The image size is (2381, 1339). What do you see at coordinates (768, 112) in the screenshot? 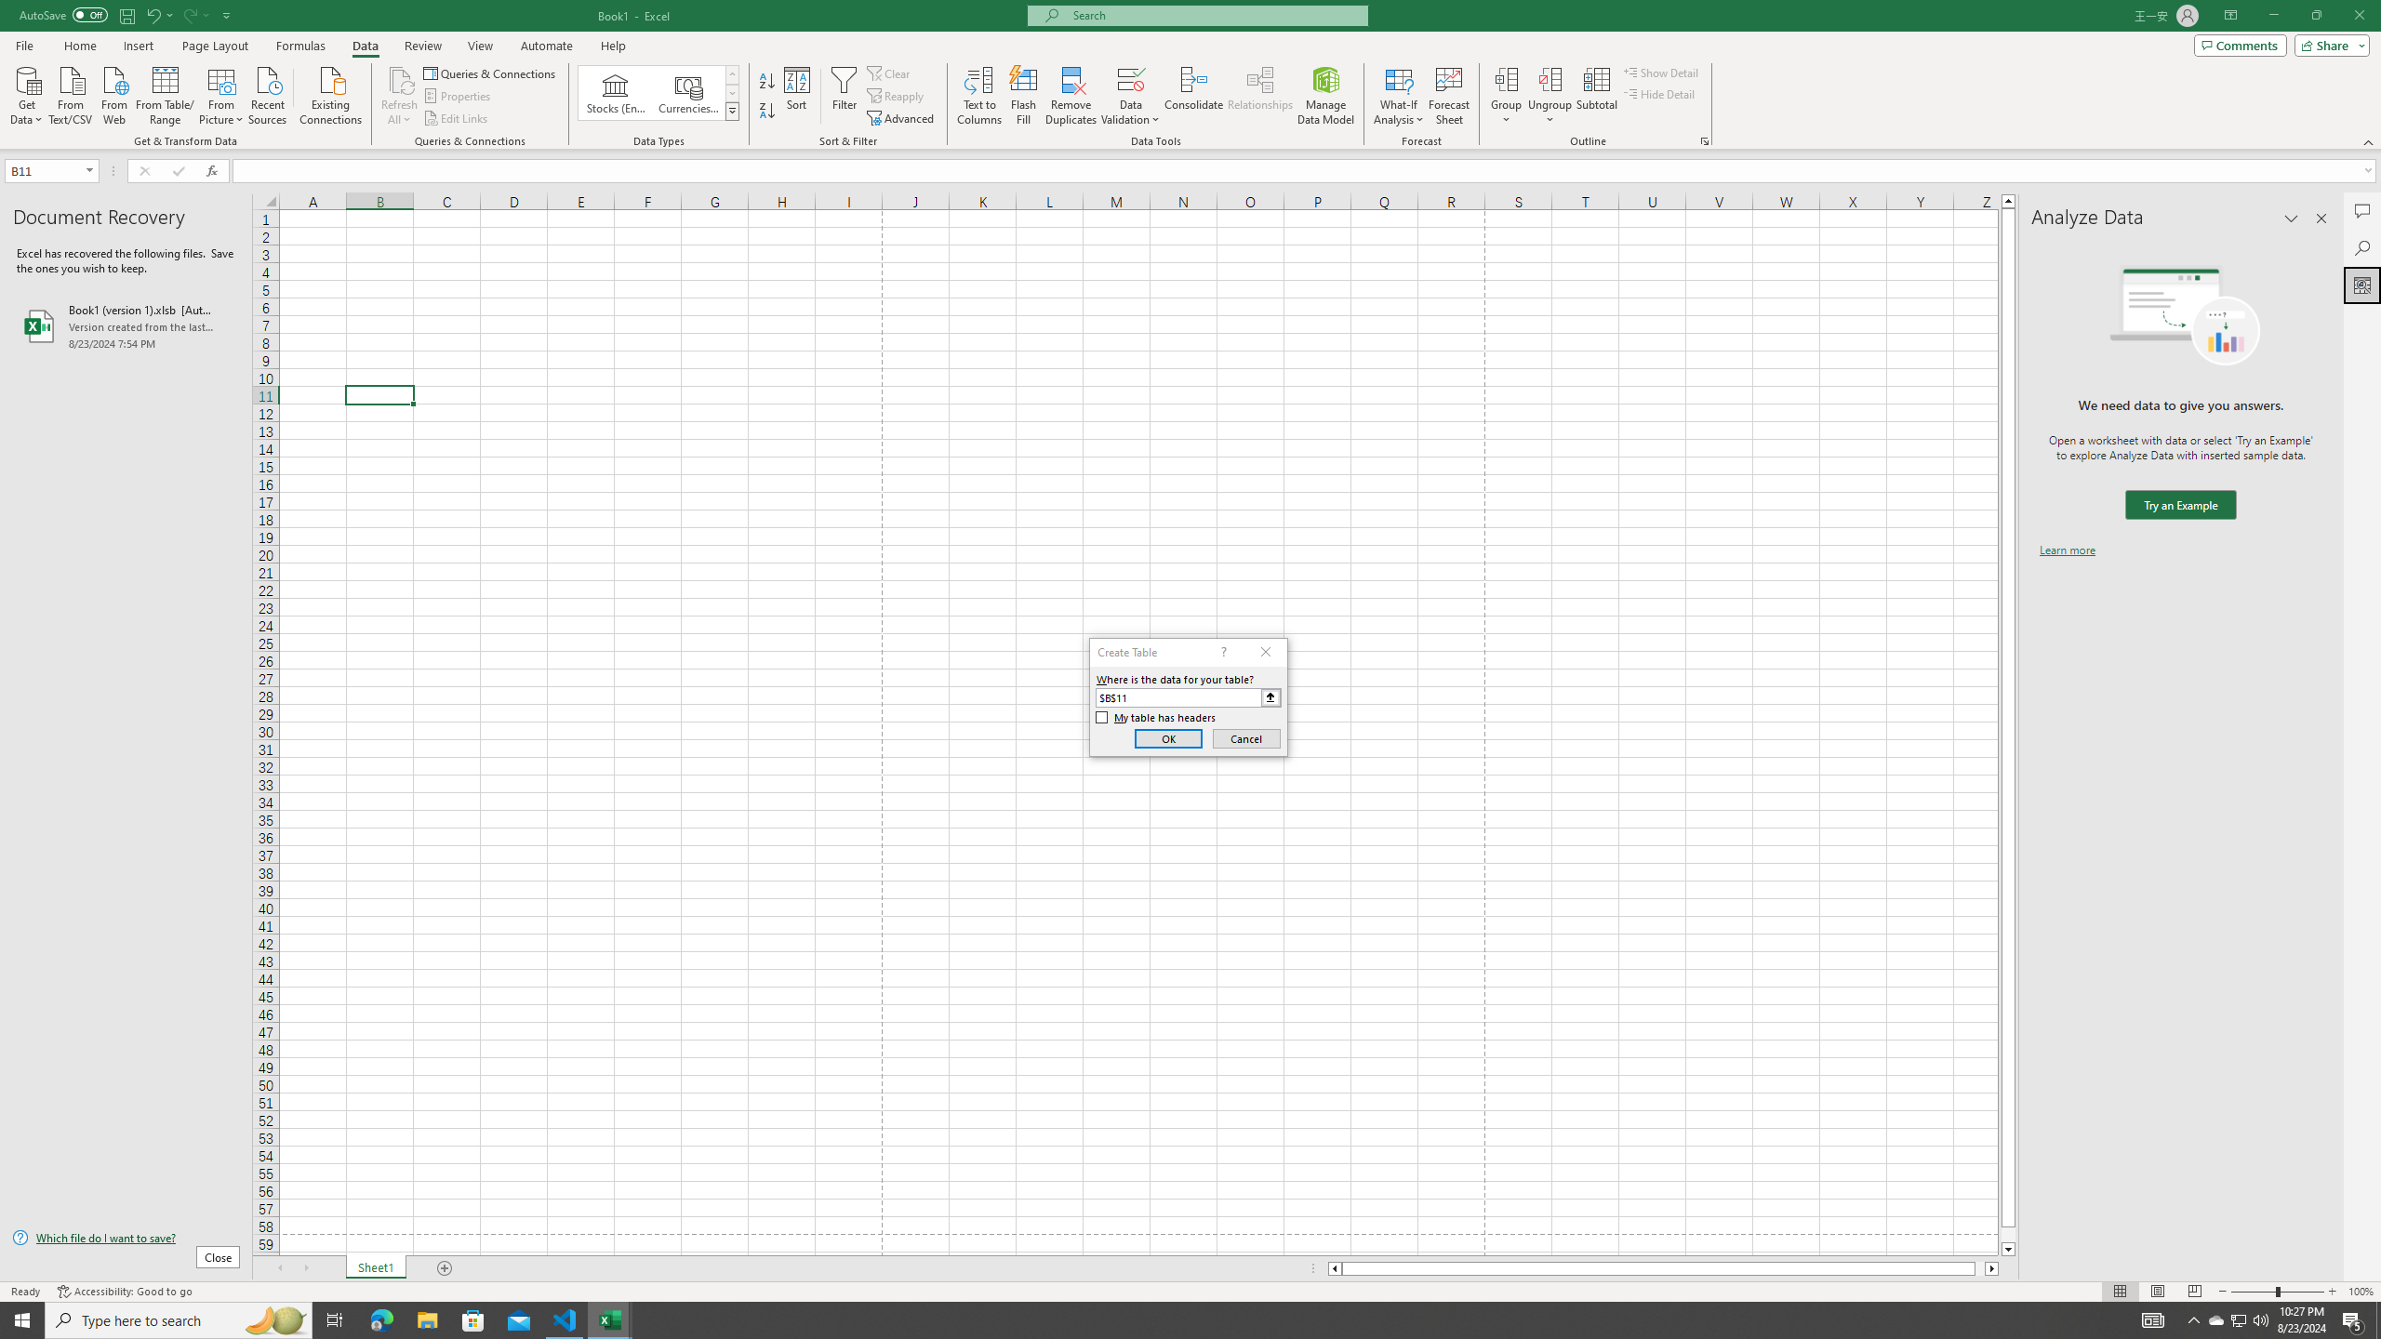
I see `Sort Z to A` at bounding box center [768, 112].